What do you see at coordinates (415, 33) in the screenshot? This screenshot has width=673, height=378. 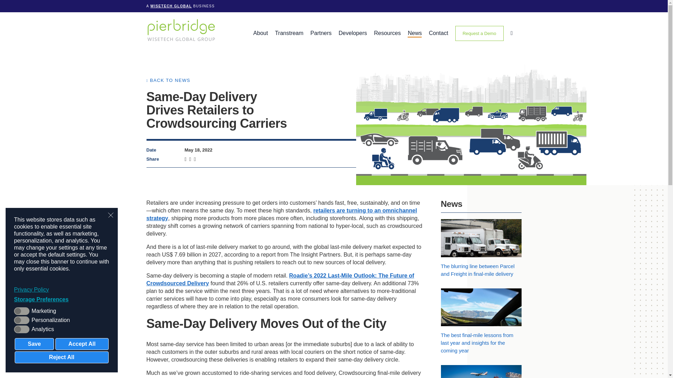 I see `News` at bounding box center [415, 33].